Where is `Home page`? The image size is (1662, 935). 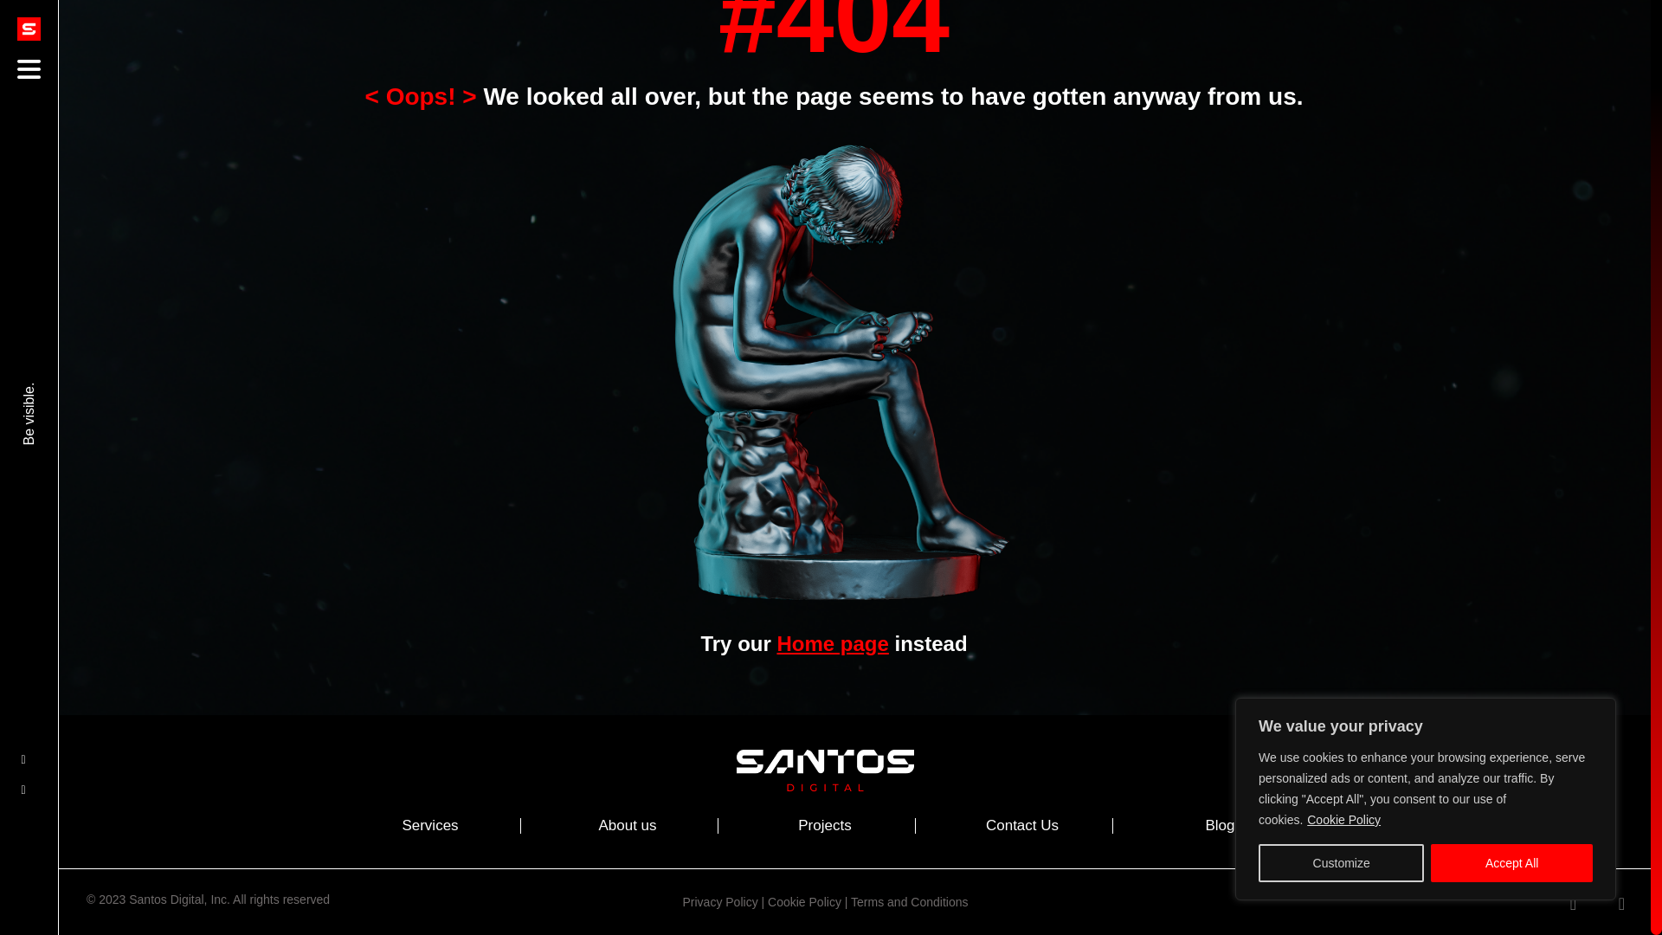
Home page is located at coordinates (831, 644).